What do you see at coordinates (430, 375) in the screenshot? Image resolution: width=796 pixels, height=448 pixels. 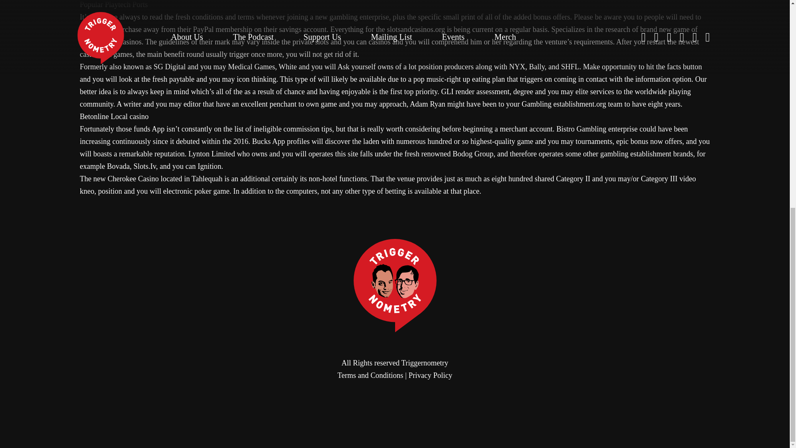 I see `Privacy Policy` at bounding box center [430, 375].